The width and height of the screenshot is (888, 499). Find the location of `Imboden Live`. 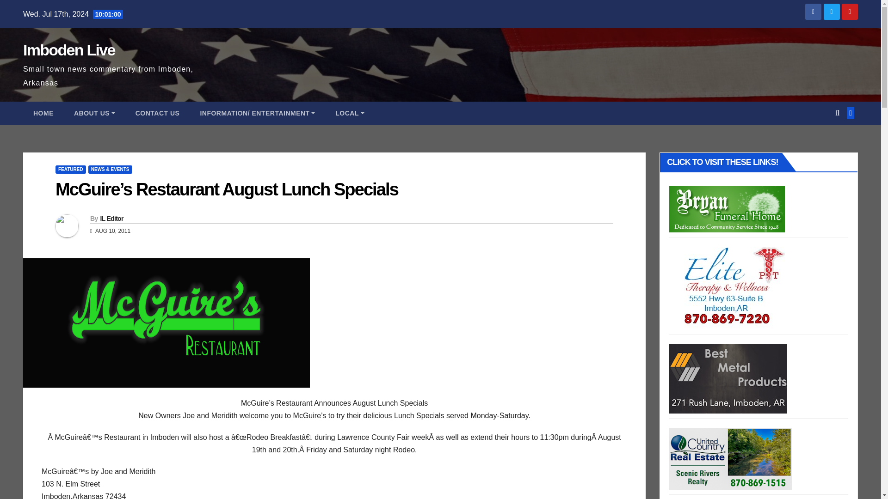

Imboden Live is located at coordinates (69, 50).